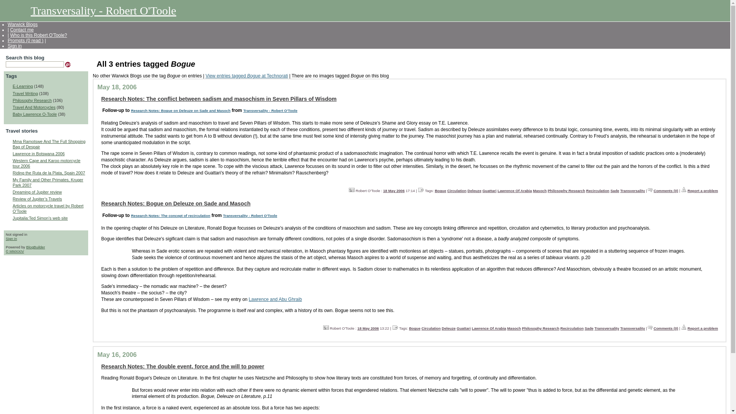 Image resolution: width=736 pixels, height=414 pixels. Describe the element at coordinates (430, 328) in the screenshot. I see `Circulation` at that location.